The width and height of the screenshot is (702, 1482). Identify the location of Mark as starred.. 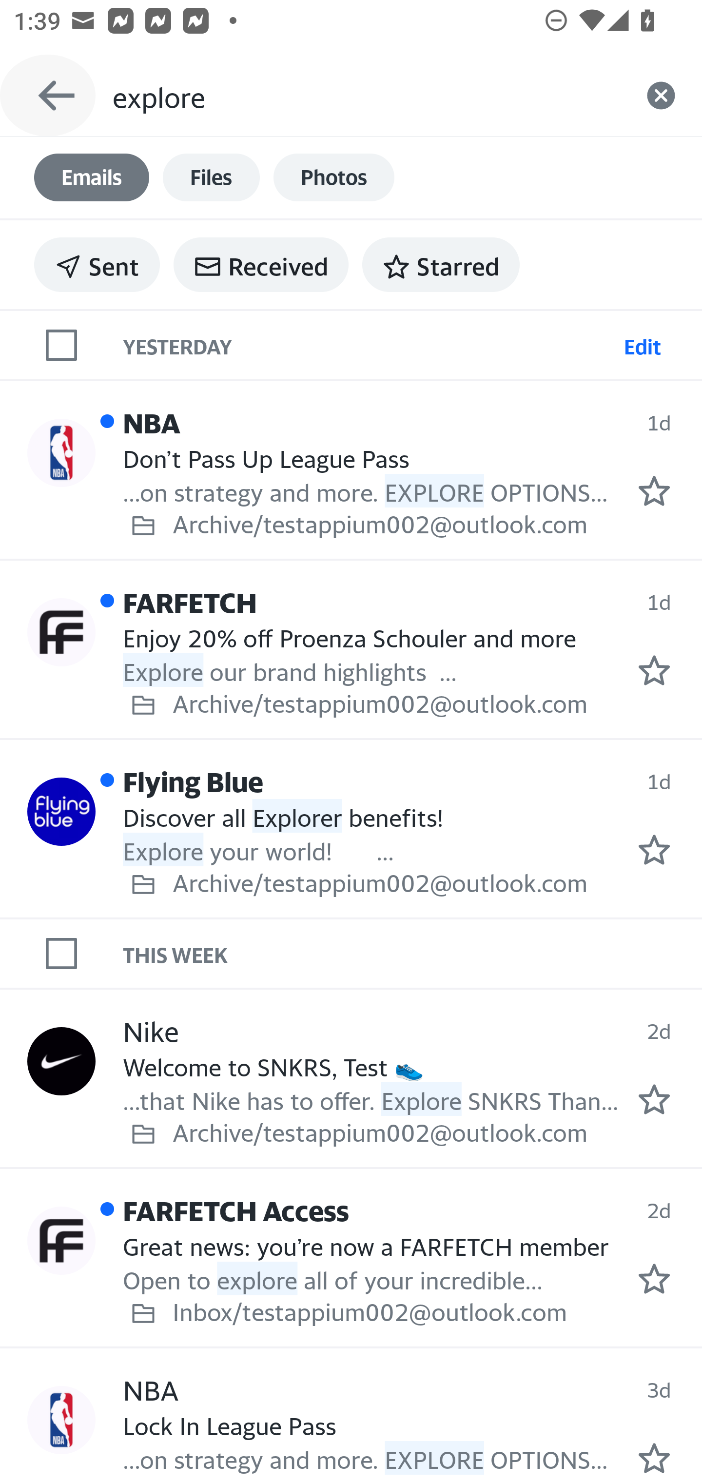
(654, 491).